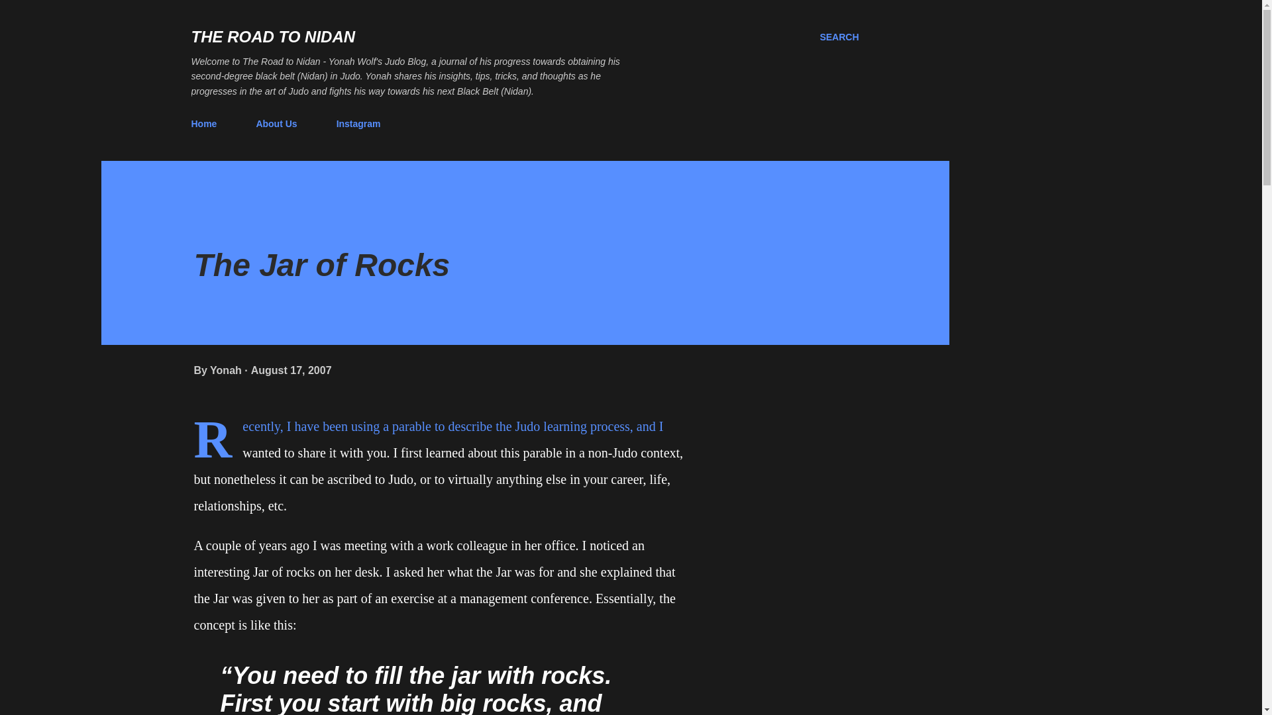  Describe the element at coordinates (227, 370) in the screenshot. I see `author profile` at that location.